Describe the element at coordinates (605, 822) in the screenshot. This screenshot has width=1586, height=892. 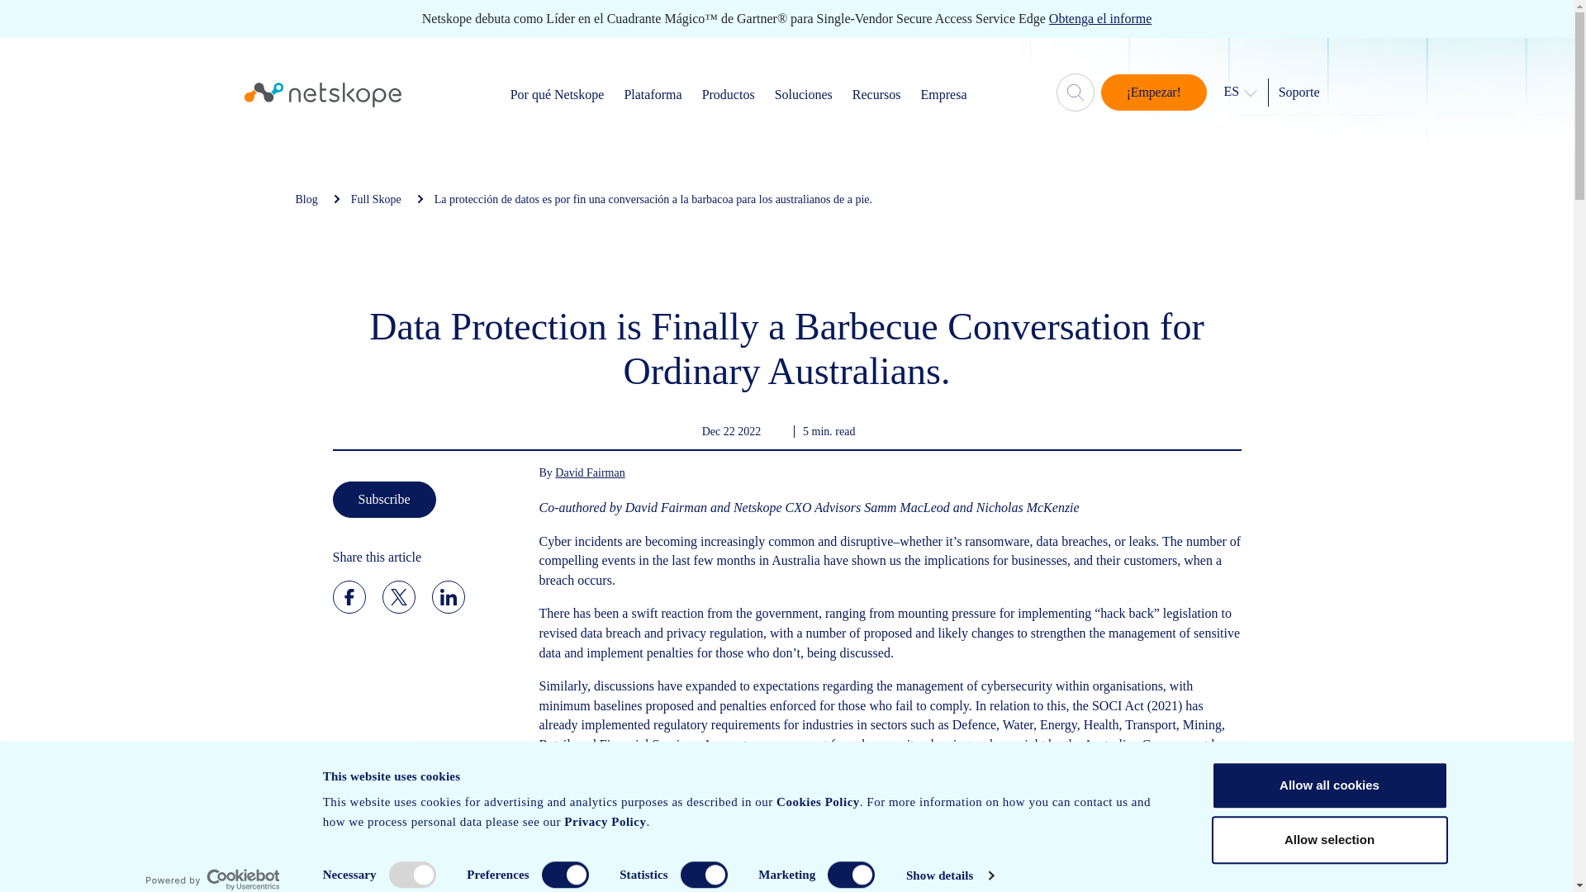
I see `Privacy Policy` at that location.